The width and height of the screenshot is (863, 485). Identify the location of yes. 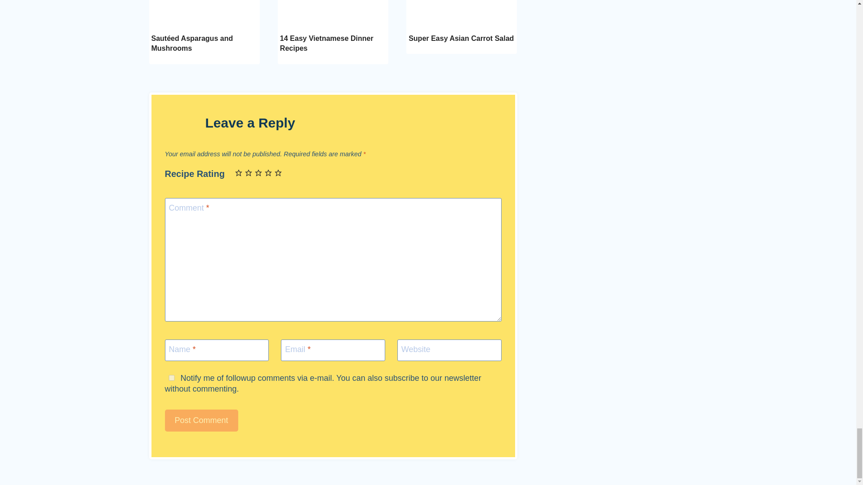
(171, 377).